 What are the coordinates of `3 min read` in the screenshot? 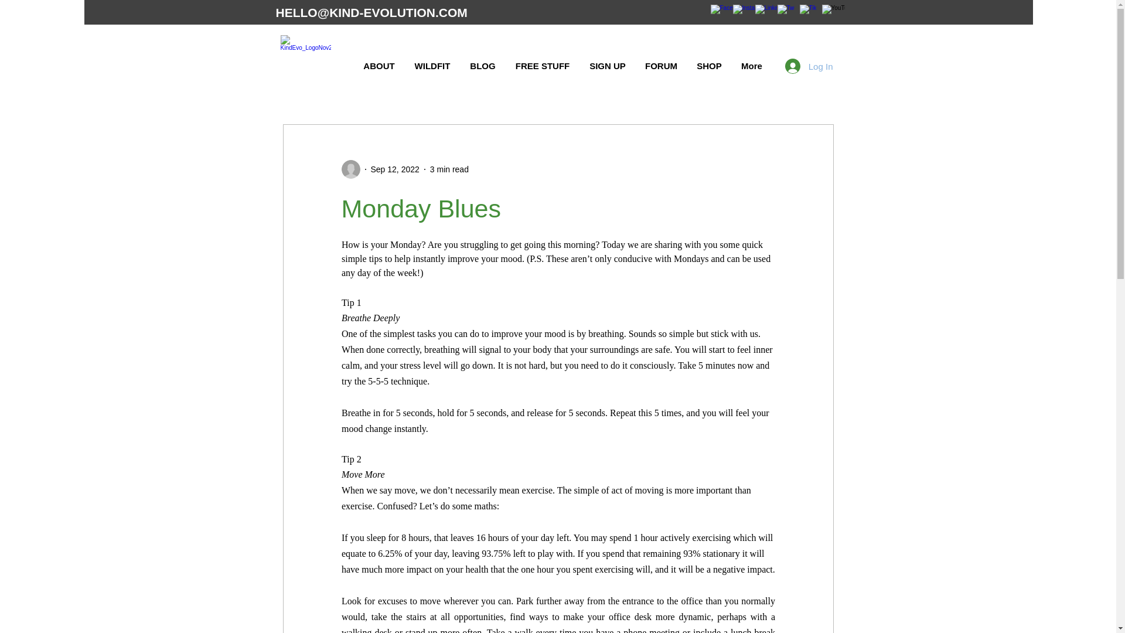 It's located at (449, 168).